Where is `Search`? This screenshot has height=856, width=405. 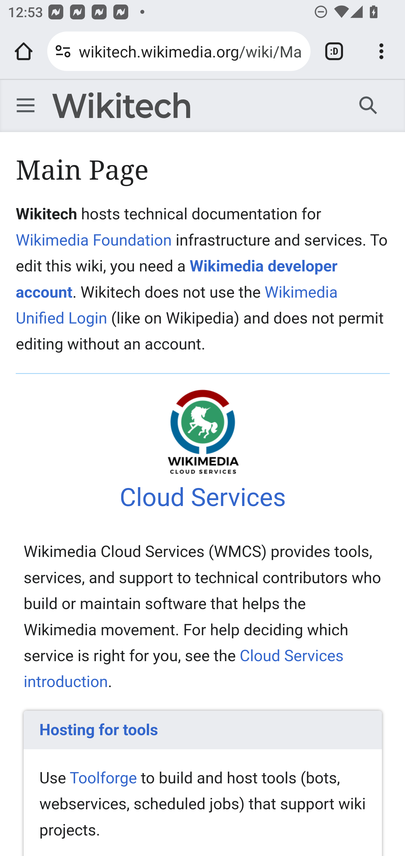
Search is located at coordinates (368, 105).